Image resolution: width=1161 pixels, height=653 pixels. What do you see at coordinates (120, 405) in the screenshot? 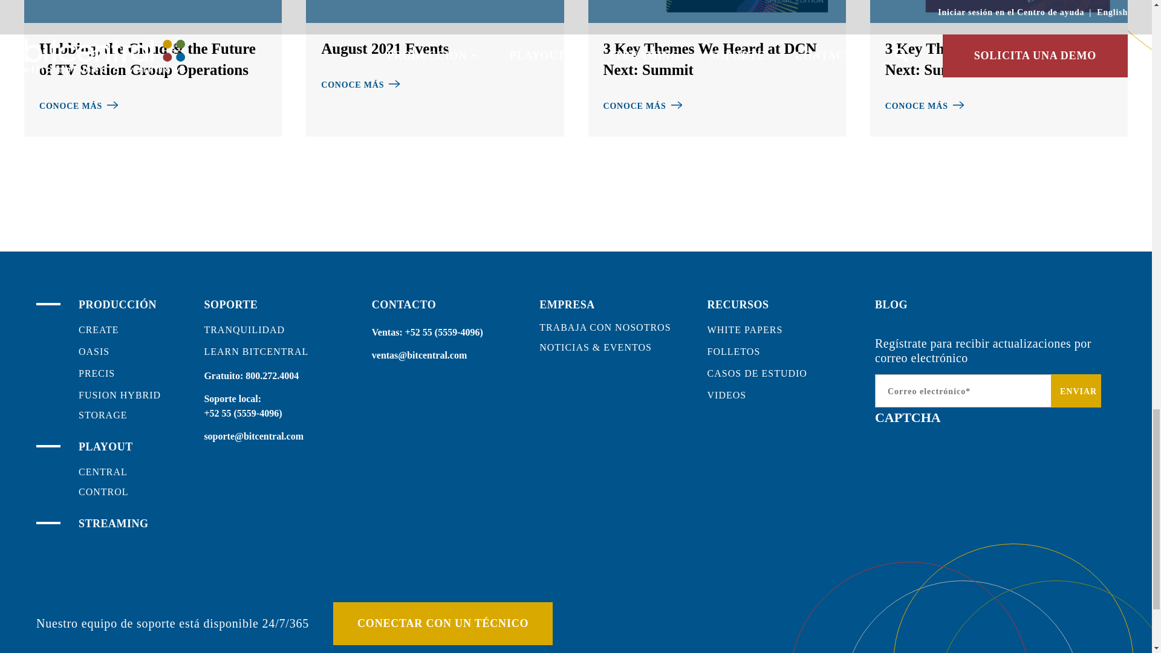
I see `FUSION HYBRID STORAGE` at bounding box center [120, 405].